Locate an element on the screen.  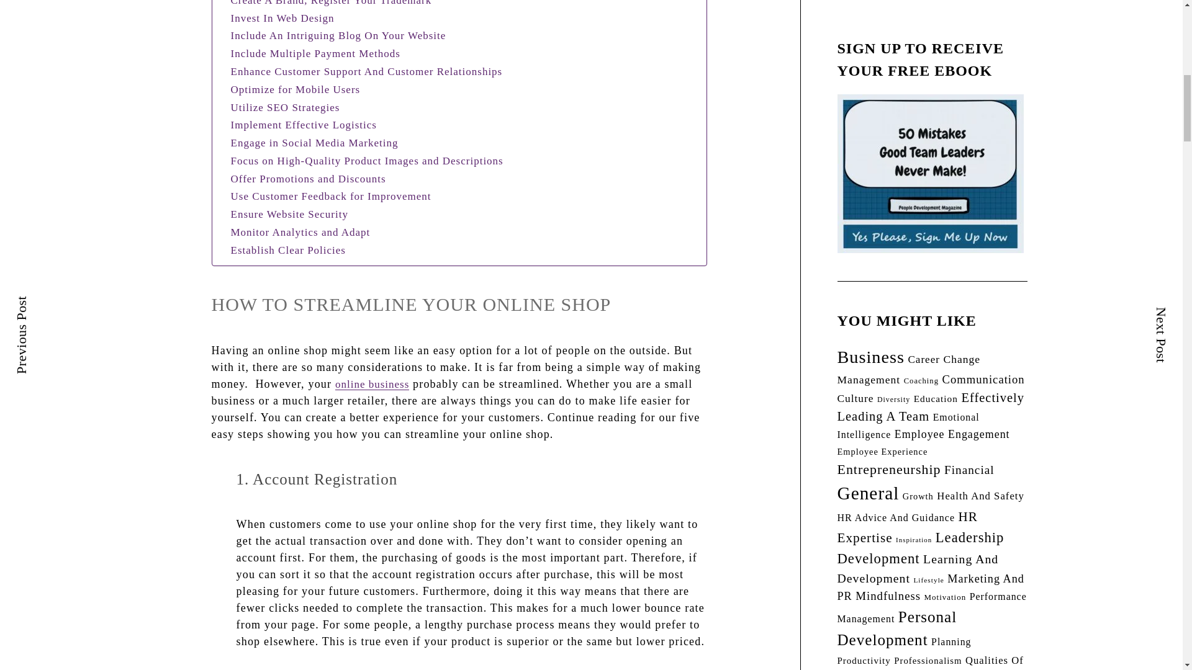
Utilize SEO Strategies is located at coordinates (286, 107).